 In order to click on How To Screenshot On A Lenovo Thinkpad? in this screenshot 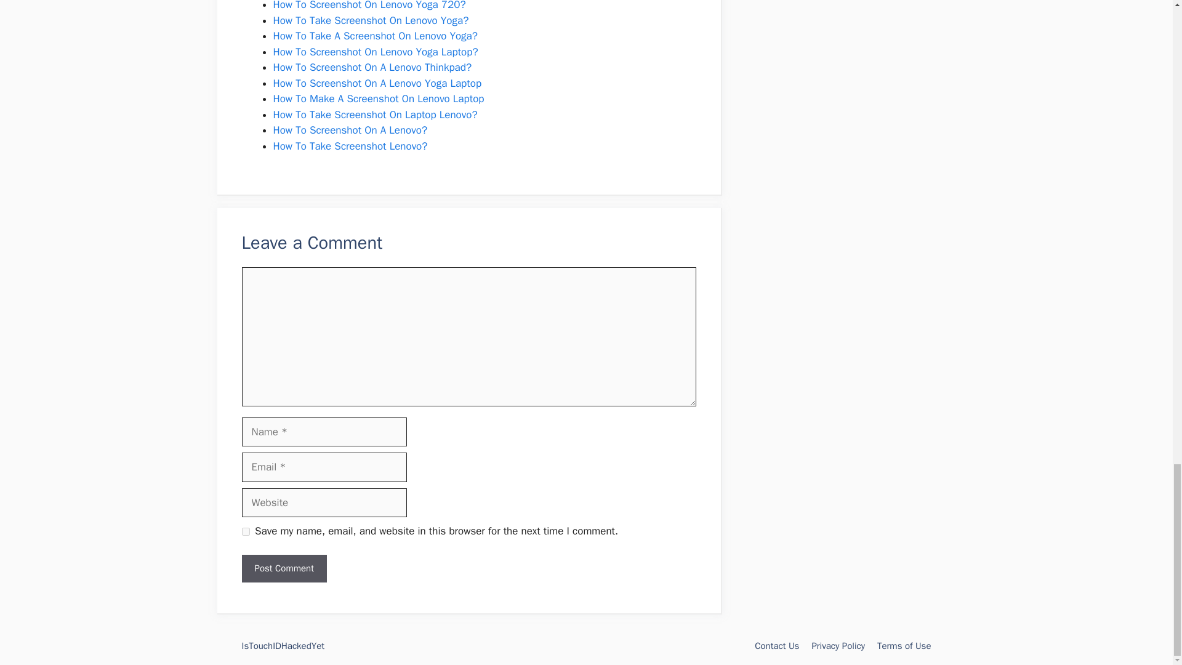, I will do `click(372, 67)`.